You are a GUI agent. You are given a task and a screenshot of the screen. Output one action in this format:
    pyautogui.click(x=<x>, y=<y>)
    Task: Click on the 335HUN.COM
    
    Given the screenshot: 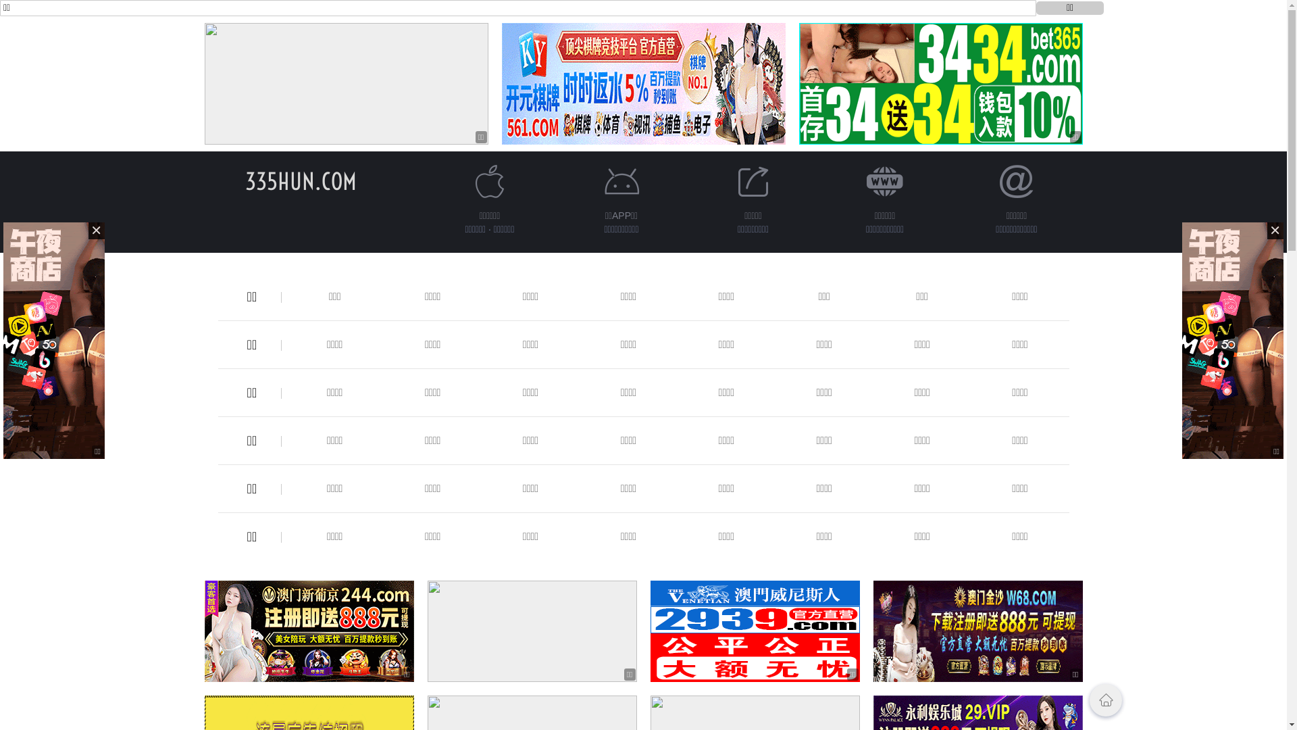 What is the action you would take?
    pyautogui.click(x=301, y=181)
    